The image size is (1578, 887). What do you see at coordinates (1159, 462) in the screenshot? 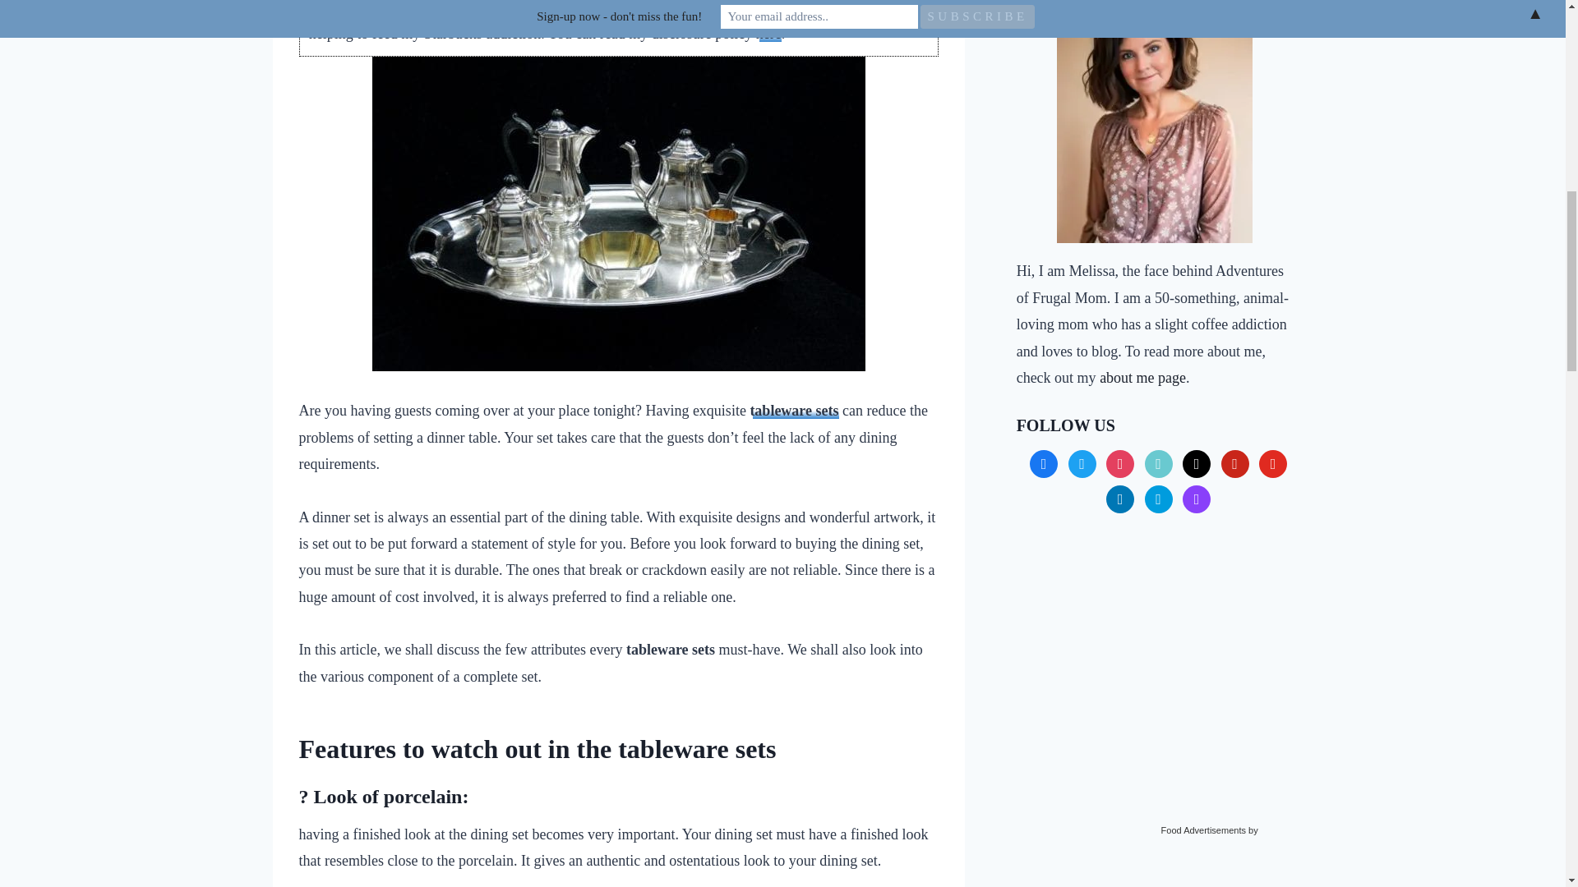
I see `Default Label` at bounding box center [1159, 462].